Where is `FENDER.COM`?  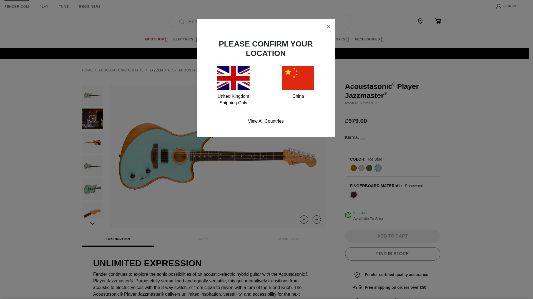 FENDER.COM is located at coordinates (17, 7).